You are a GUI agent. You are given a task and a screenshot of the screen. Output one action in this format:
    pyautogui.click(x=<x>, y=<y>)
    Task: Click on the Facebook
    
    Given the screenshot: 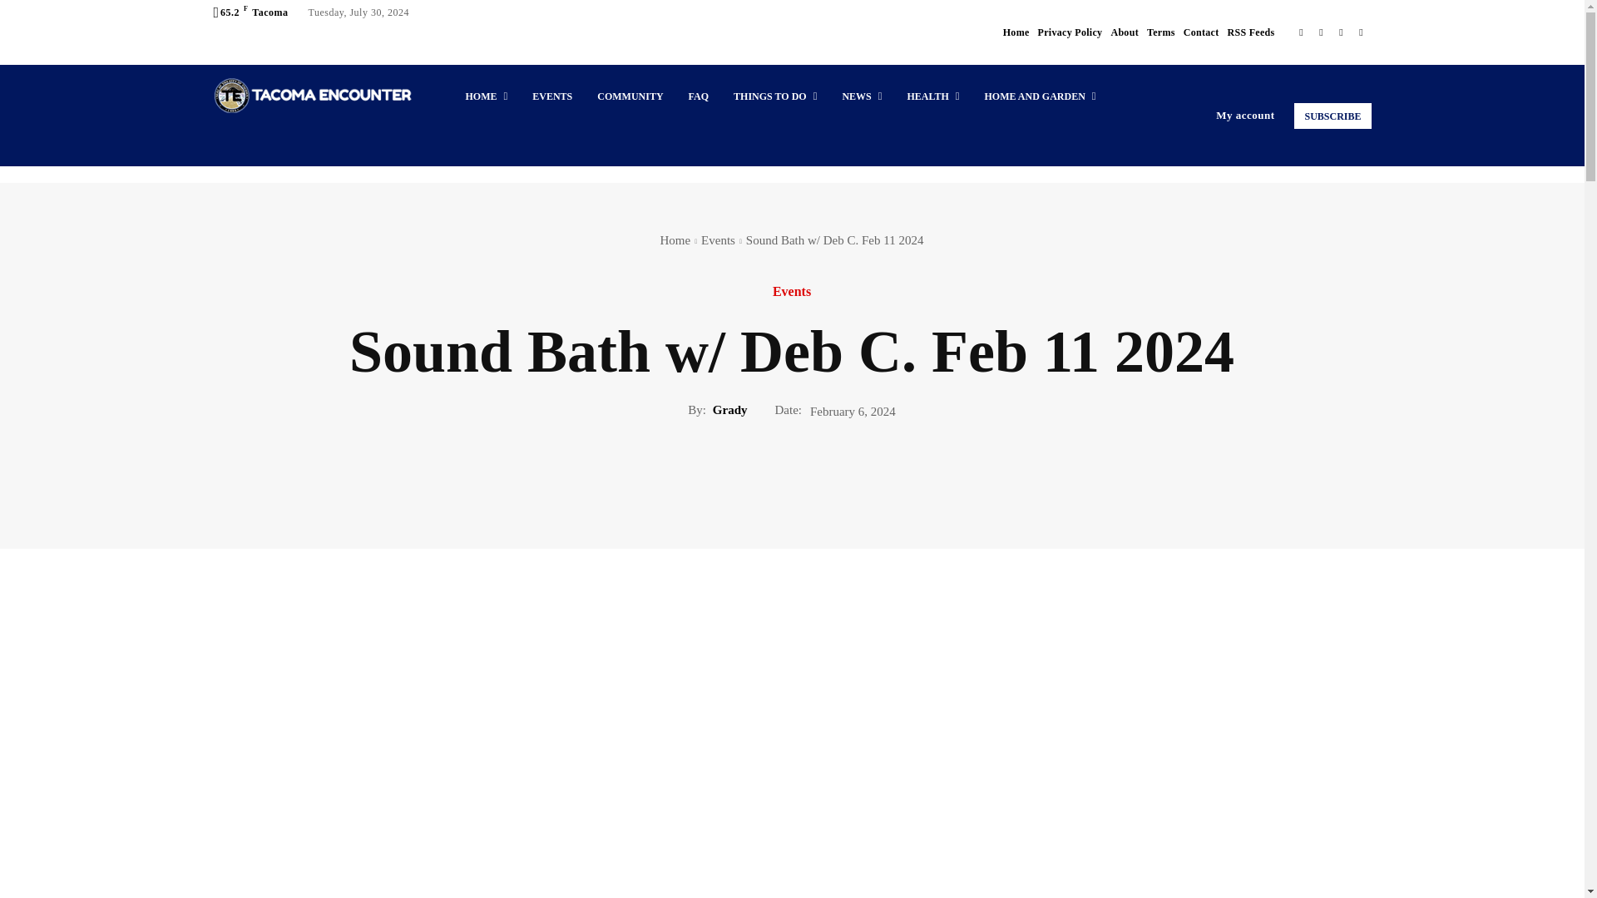 What is the action you would take?
    pyautogui.click(x=1301, y=32)
    